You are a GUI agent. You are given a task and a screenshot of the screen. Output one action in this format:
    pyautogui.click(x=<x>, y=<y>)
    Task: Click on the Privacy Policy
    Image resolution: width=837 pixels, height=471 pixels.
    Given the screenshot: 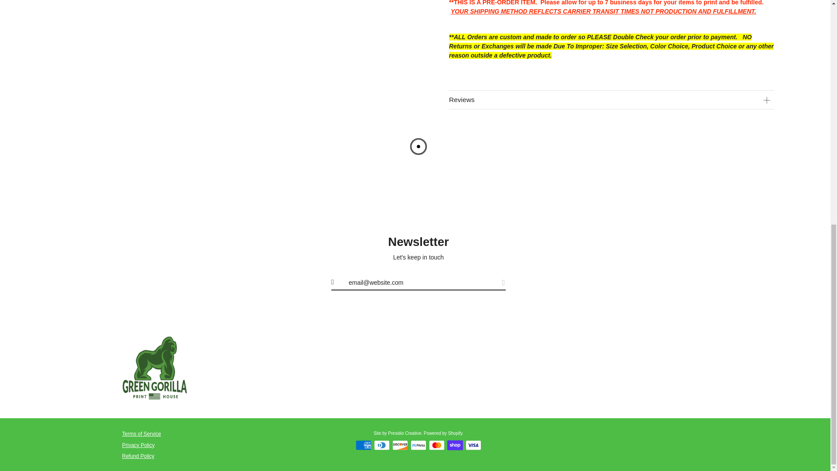 What is the action you would take?
    pyautogui.click(x=139, y=445)
    